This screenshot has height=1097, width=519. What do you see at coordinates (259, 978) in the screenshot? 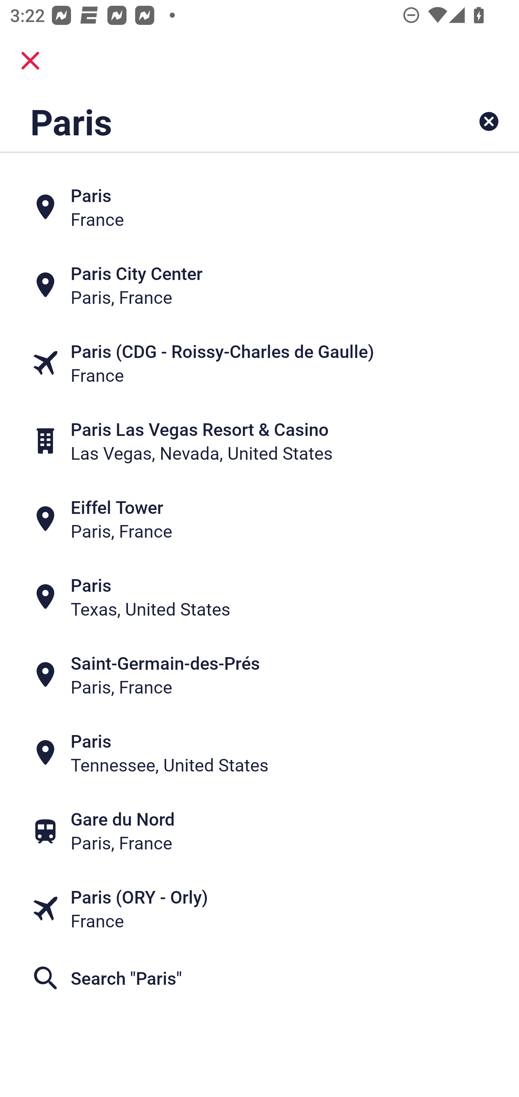
I see `Search "Paris"` at bounding box center [259, 978].